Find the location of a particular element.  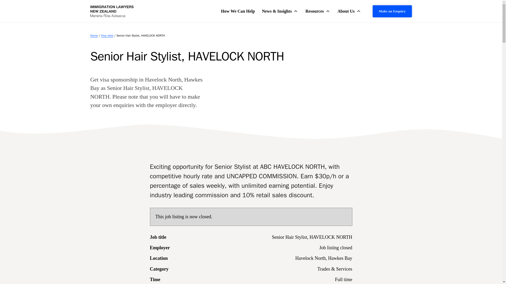

Resources is located at coordinates (318, 11).